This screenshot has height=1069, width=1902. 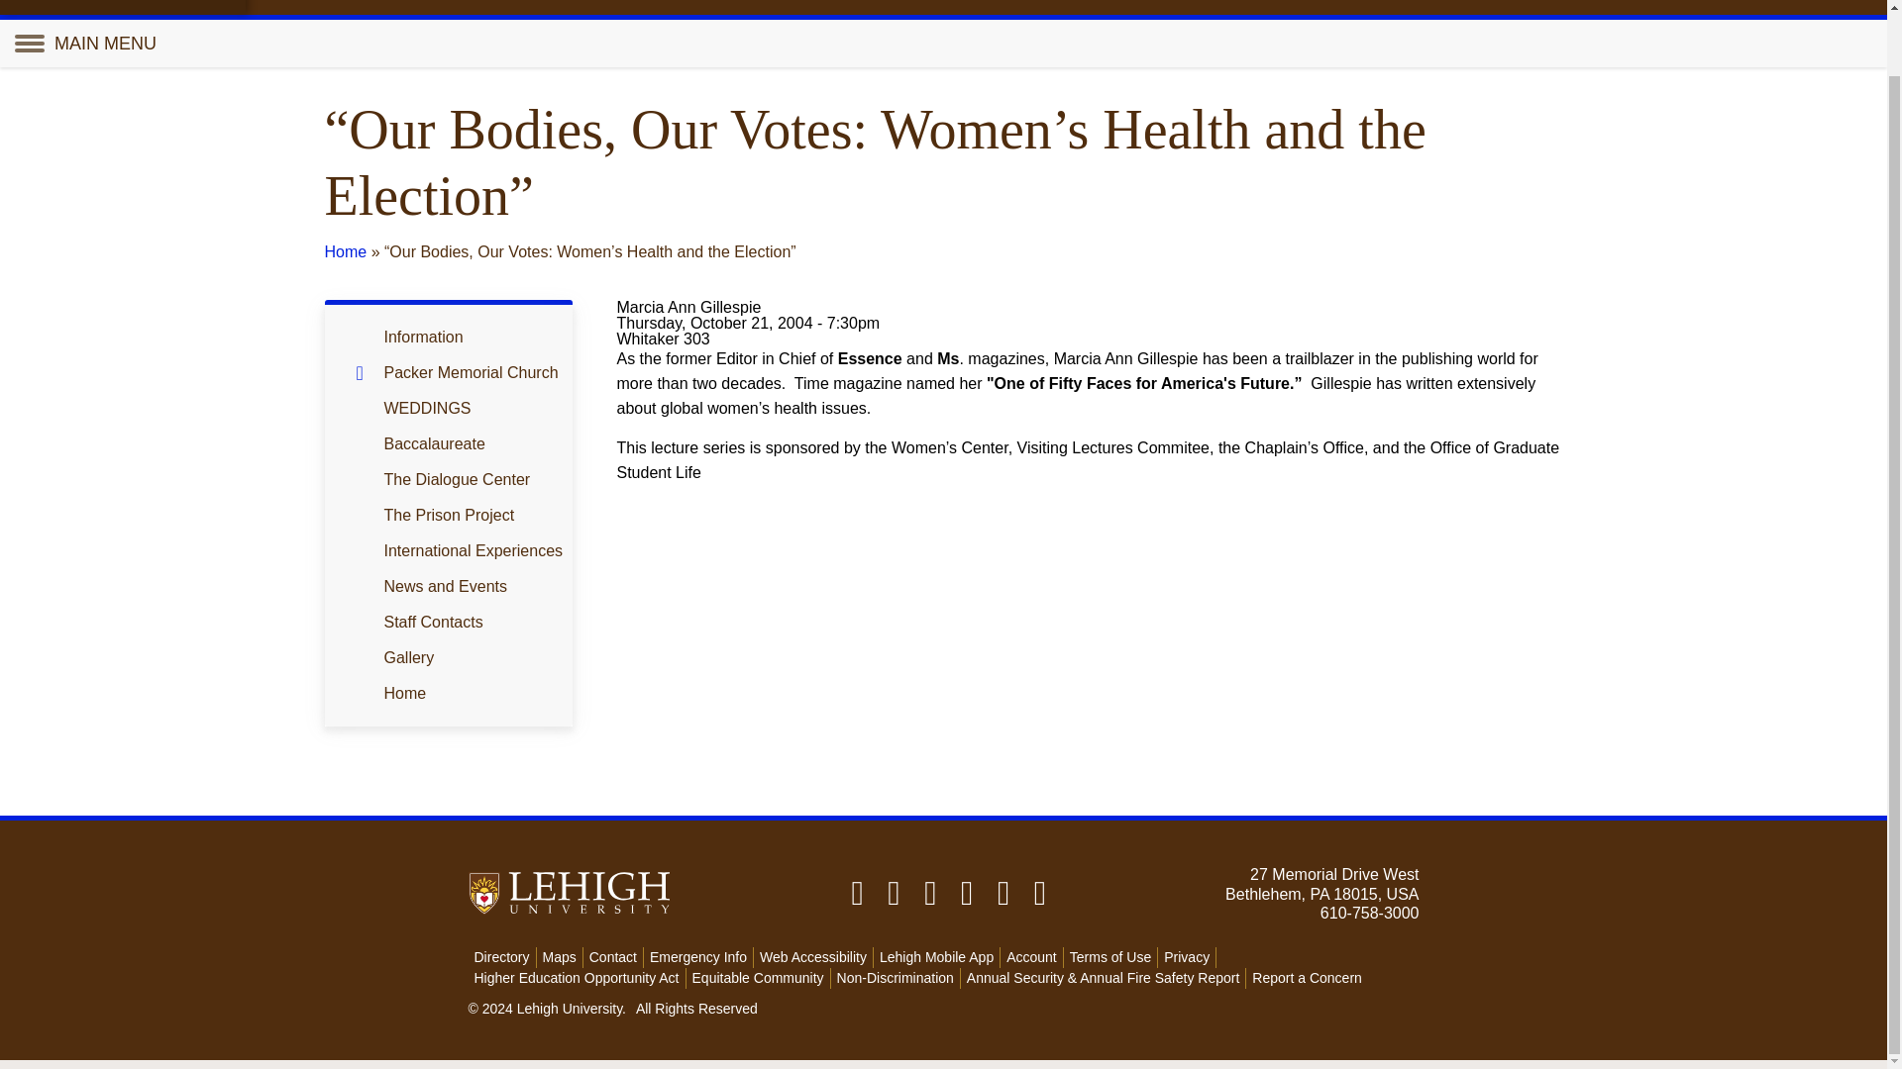 What do you see at coordinates (826, 1032) in the screenshot?
I see `Privacy Statement` at bounding box center [826, 1032].